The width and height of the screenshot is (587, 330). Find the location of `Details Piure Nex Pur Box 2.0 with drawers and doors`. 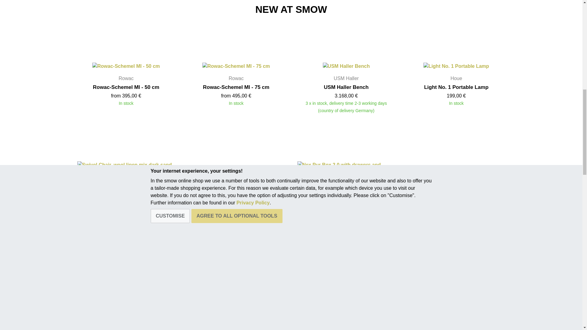

Details Piure Nex Pur Box 2.0 with drawers and doors is located at coordinates (346, 169).